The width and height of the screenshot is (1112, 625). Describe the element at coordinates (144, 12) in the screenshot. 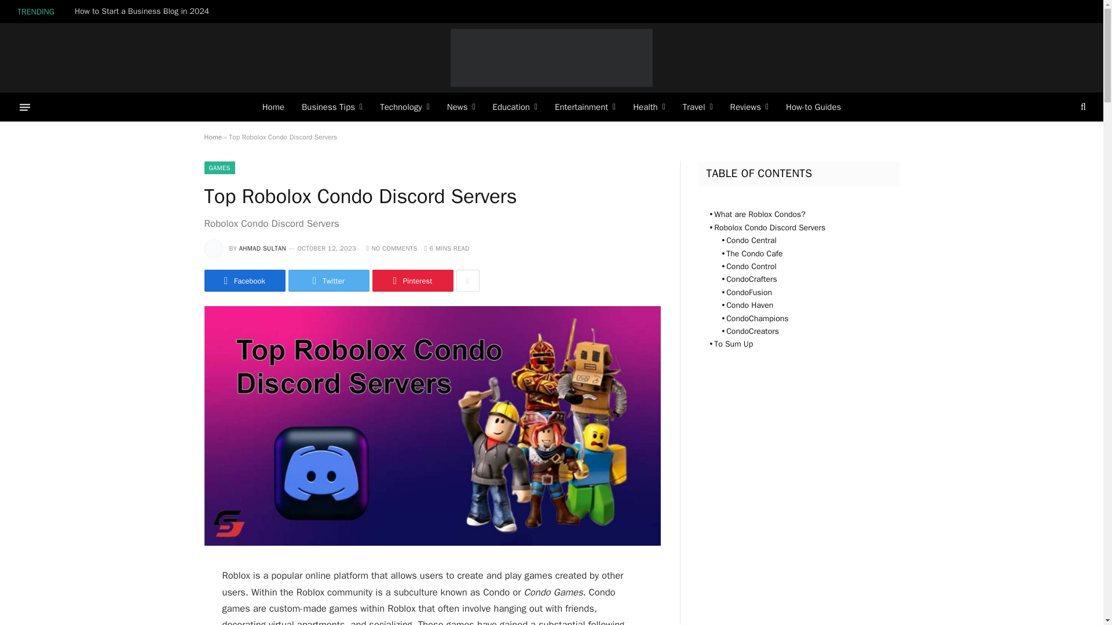

I see `How to Start a Business Blog in 2024` at that location.